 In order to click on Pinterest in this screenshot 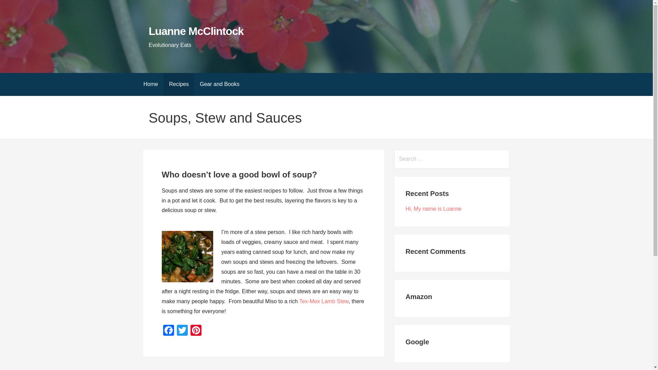, I will do `click(196, 331)`.